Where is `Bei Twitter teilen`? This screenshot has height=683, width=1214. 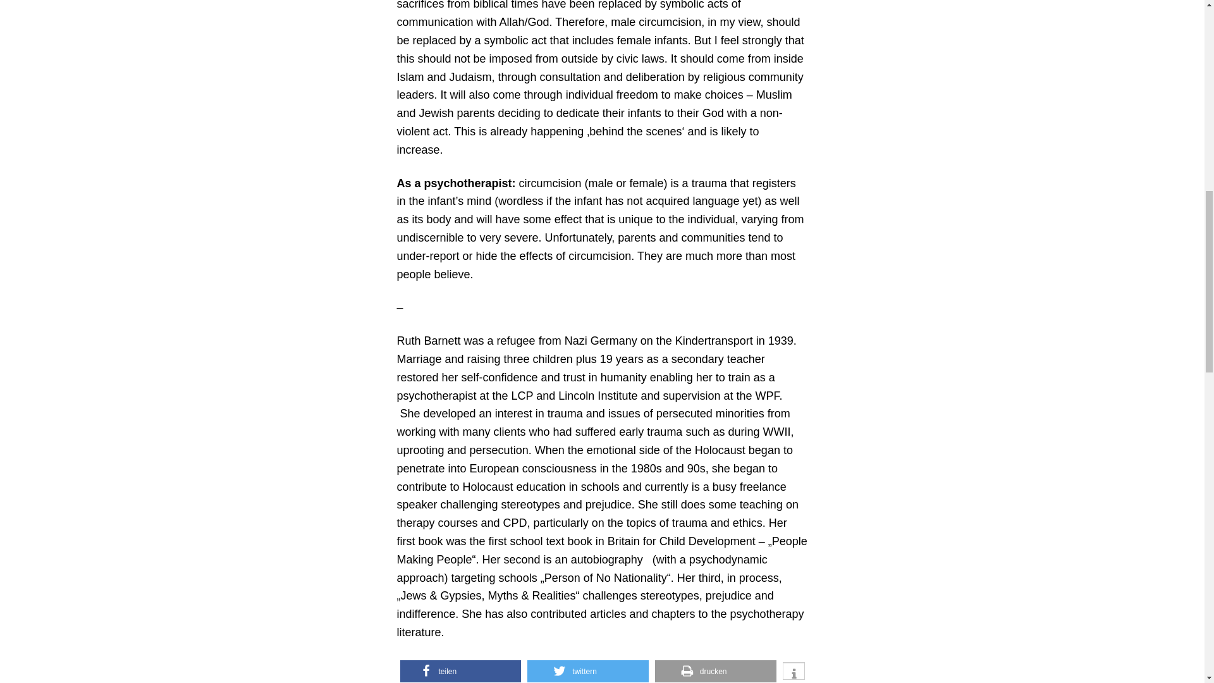 Bei Twitter teilen is located at coordinates (587, 671).